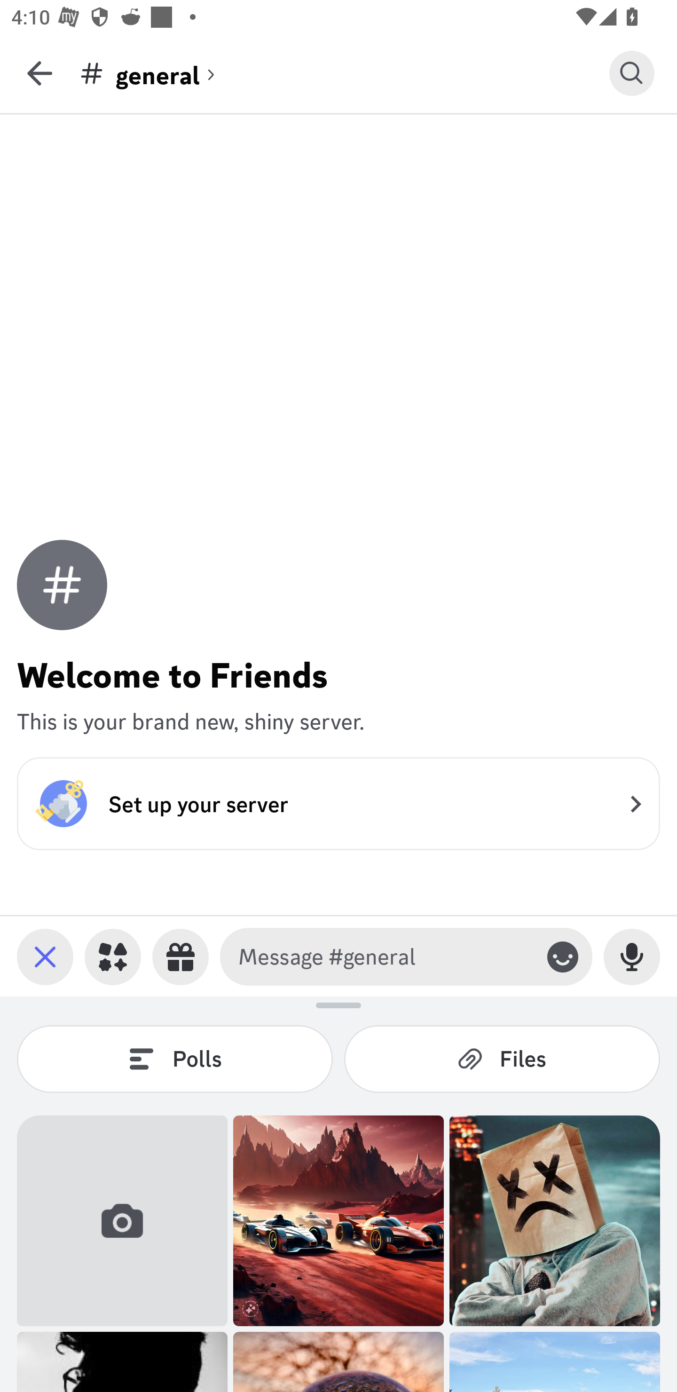 This screenshot has width=677, height=1392. What do you see at coordinates (181, 957) in the screenshot?
I see `Send a gift` at bounding box center [181, 957].